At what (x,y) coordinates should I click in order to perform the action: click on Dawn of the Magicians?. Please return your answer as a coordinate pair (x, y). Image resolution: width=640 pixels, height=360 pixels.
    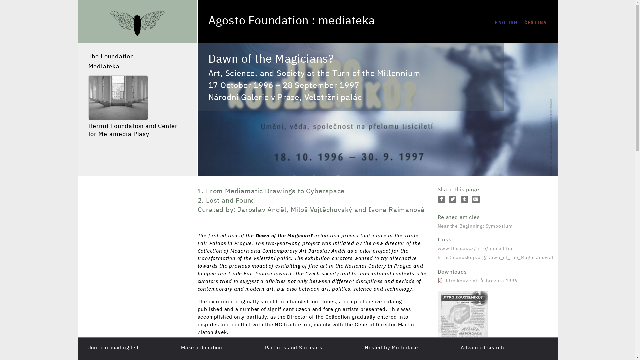
    Looking at the image, I should click on (506, 23).